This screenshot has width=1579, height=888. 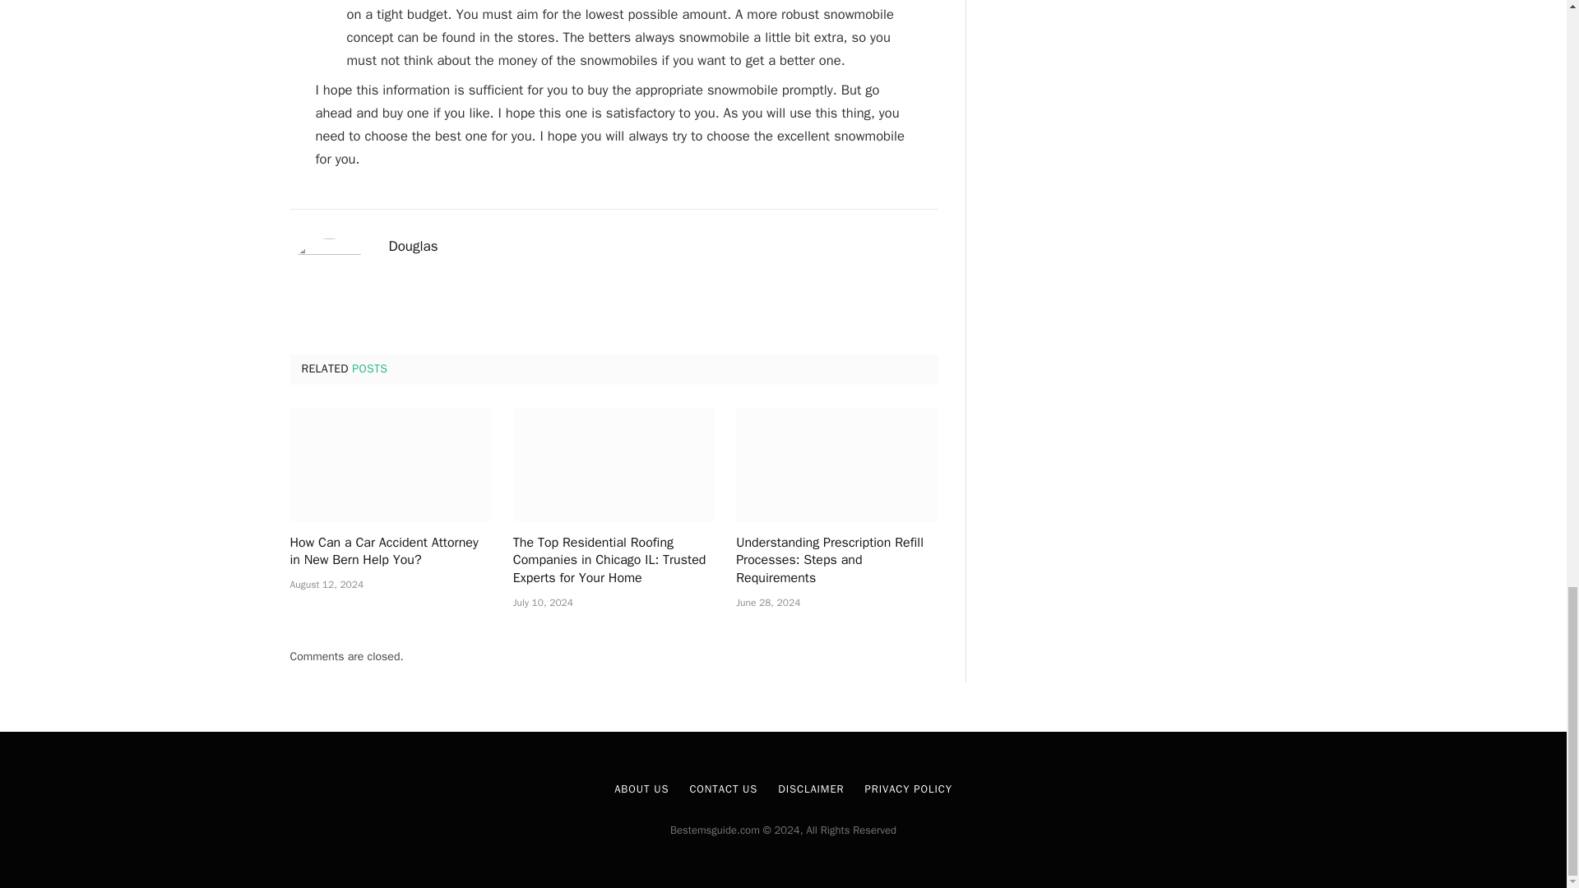 I want to click on Douglas, so click(x=413, y=247).